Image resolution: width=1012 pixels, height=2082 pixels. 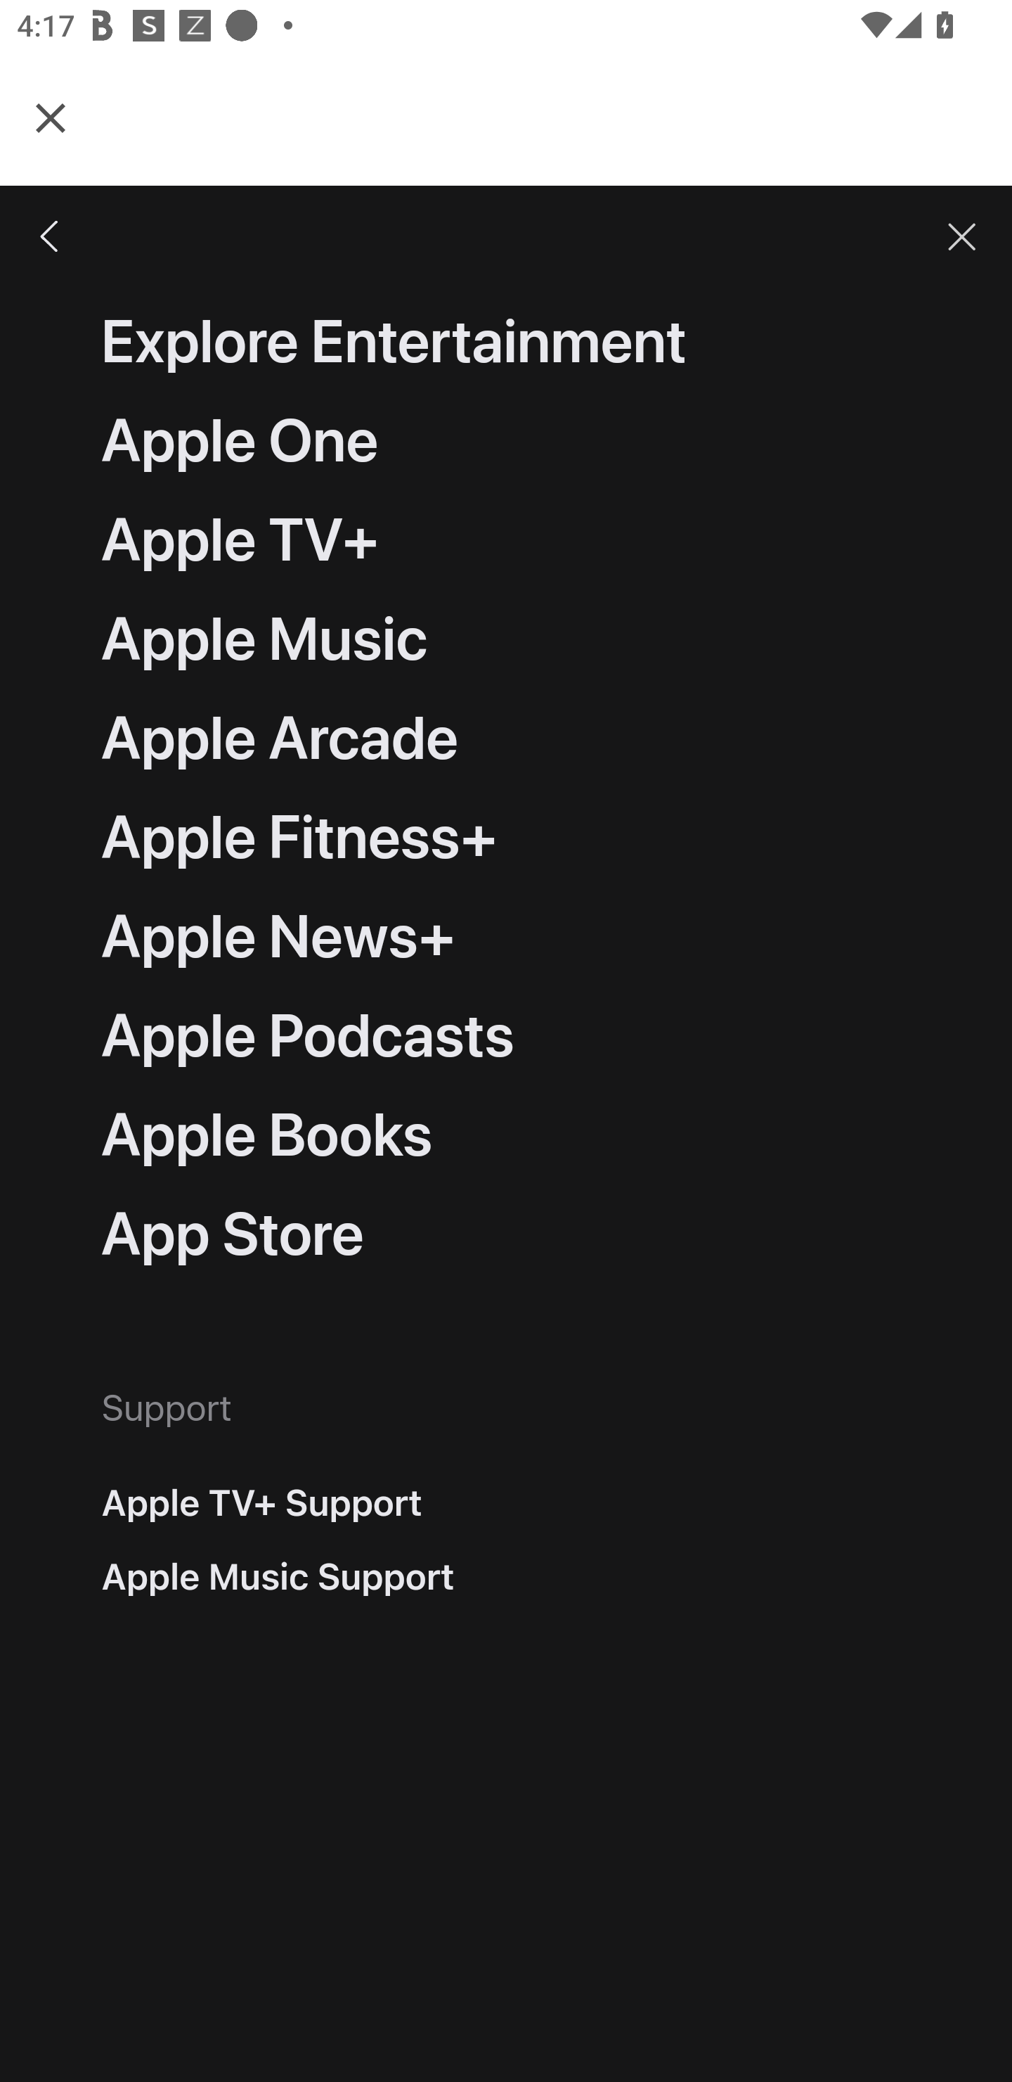 What do you see at coordinates (961, 236) in the screenshot?
I see `Close` at bounding box center [961, 236].